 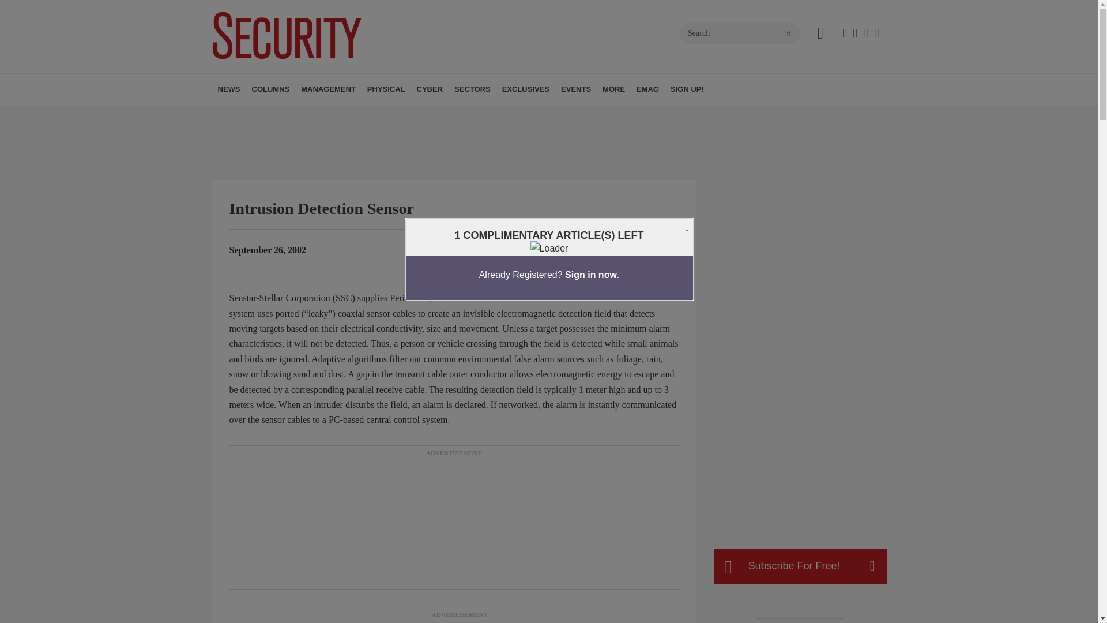 What do you see at coordinates (386, 89) in the screenshot?
I see `PHYSICAL` at bounding box center [386, 89].